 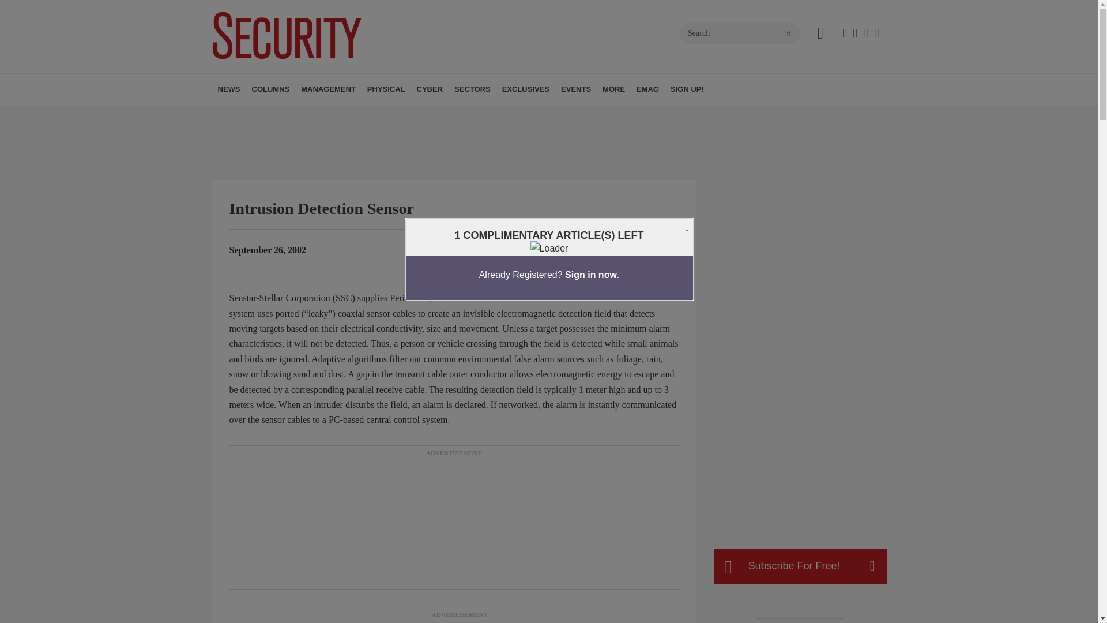 What do you see at coordinates (386, 89) in the screenshot?
I see `PHYSICAL` at bounding box center [386, 89].